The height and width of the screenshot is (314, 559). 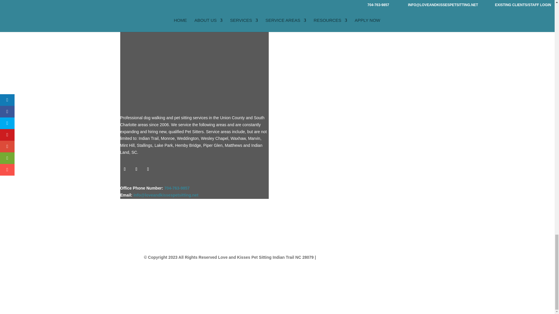 I want to click on Follow on Facebook, so click(x=125, y=169).